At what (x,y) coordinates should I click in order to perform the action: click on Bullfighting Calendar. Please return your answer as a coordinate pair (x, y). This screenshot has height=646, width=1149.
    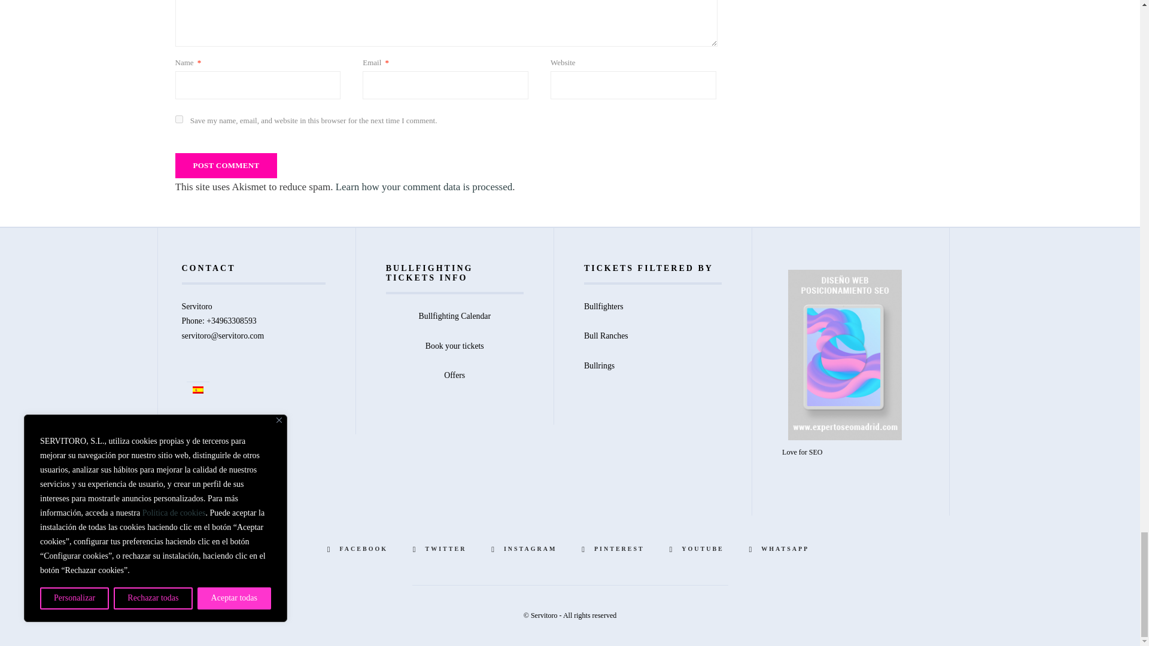
    Looking at the image, I should click on (455, 316).